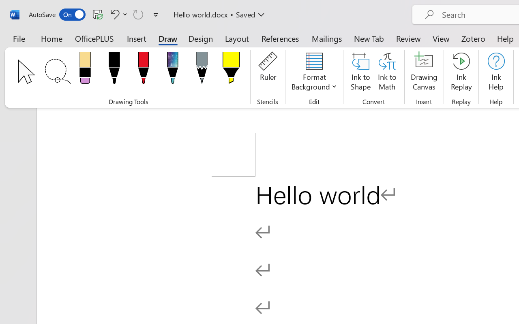 The width and height of the screenshot is (519, 324). Describe the element at coordinates (237, 38) in the screenshot. I see `Layout` at that location.